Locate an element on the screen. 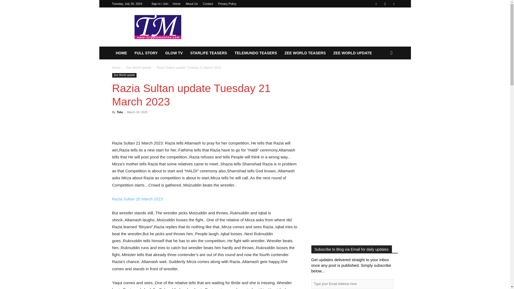  Instagram is located at coordinates (385, 4).